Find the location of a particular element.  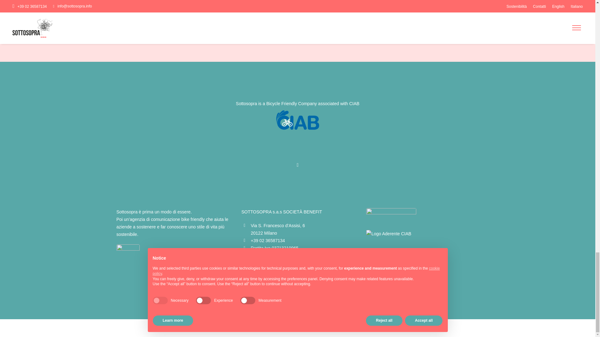

Privacy Policy  is located at coordinates (264, 328).